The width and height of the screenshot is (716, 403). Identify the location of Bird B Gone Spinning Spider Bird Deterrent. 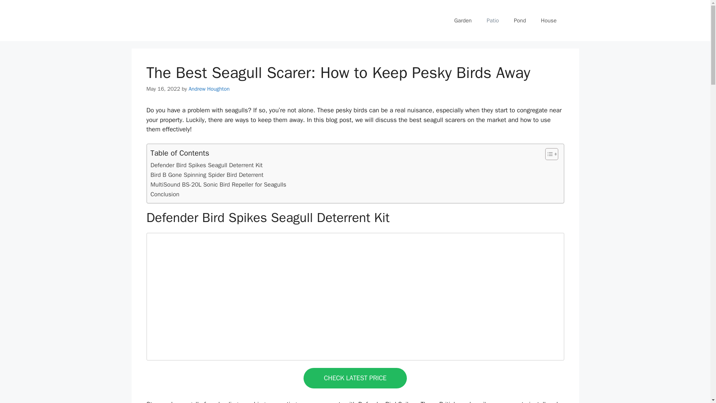
(207, 175).